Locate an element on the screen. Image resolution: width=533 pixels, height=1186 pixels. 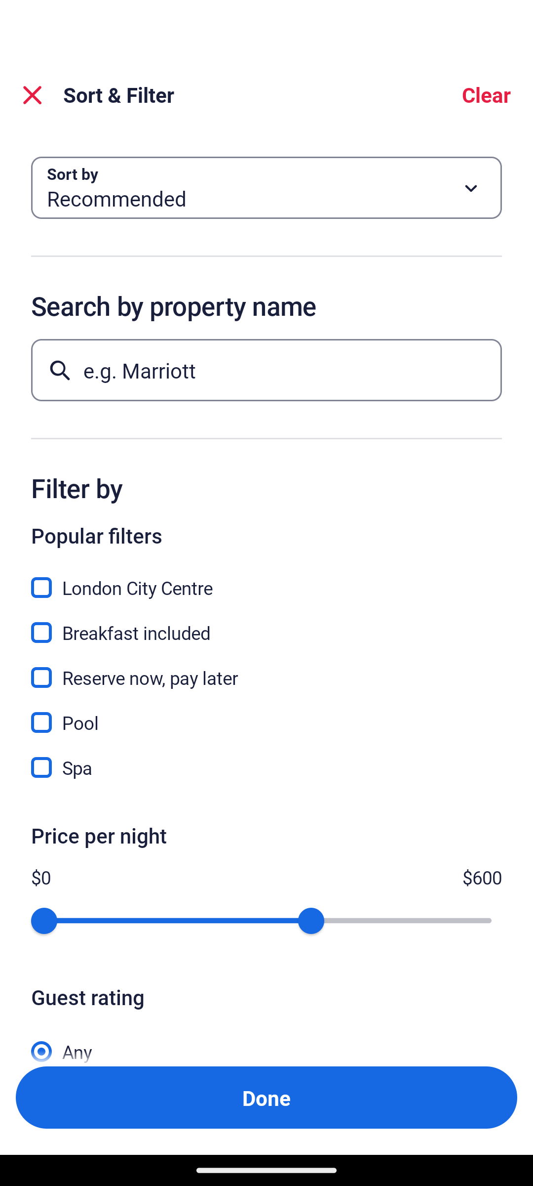
Clear is located at coordinates (486, 95).